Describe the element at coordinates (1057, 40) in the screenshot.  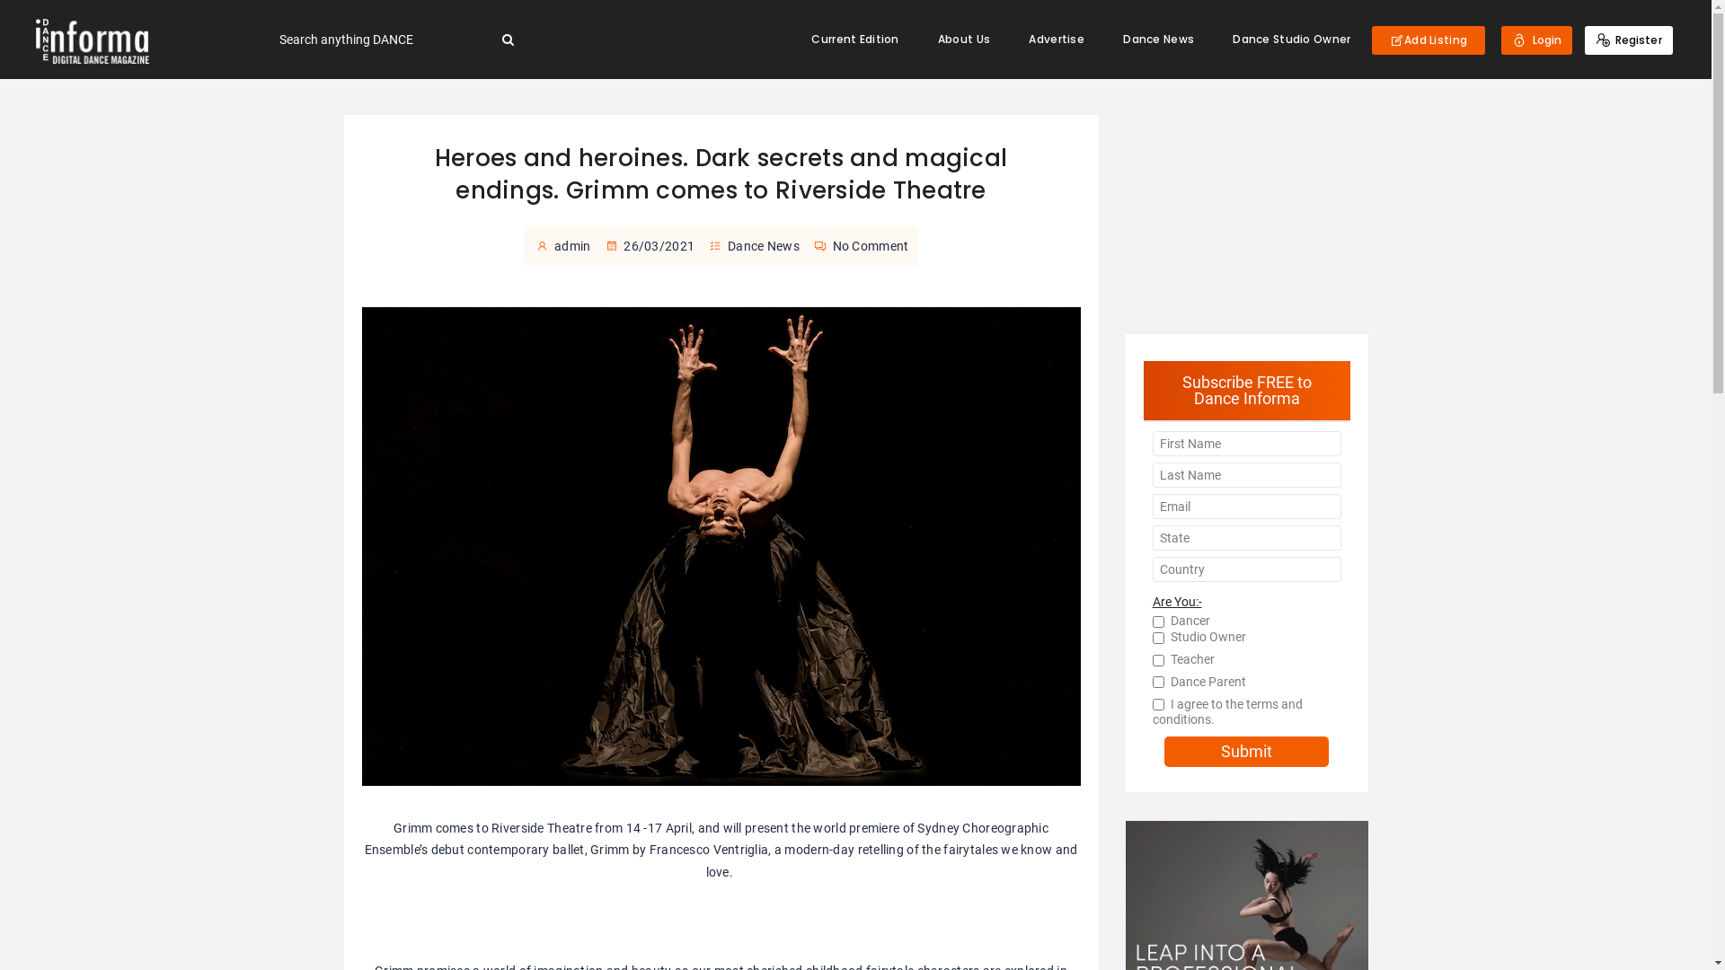
I see `Advertise` at that location.